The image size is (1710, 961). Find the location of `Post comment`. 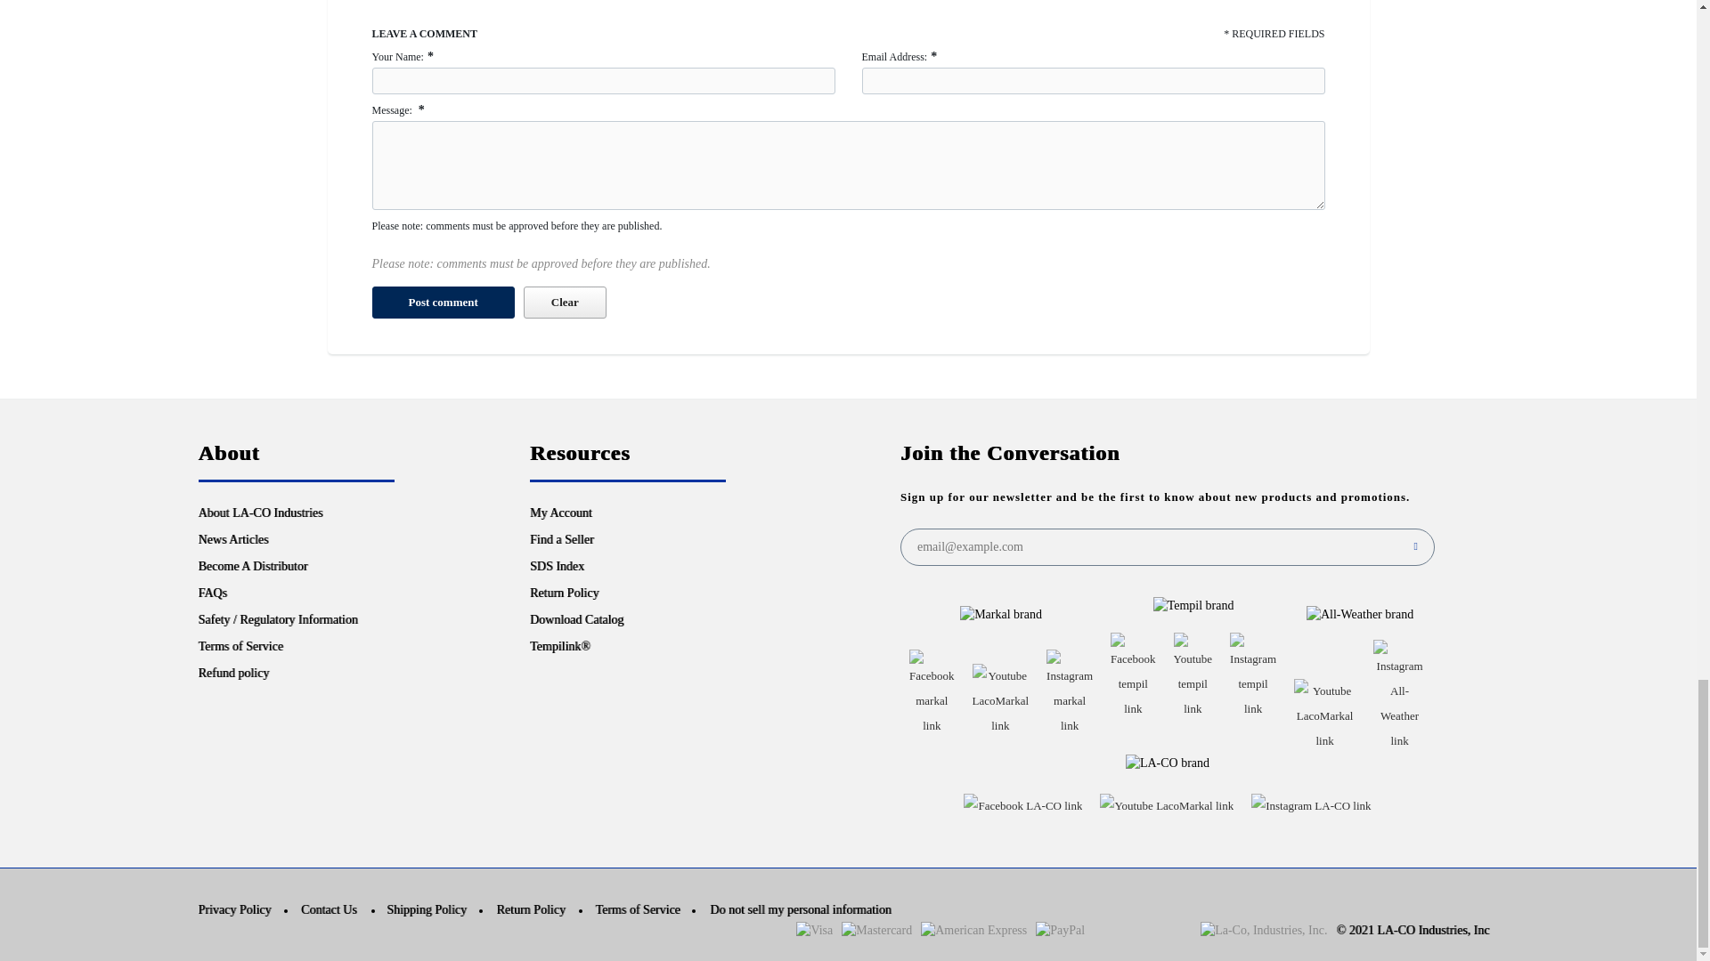

Post comment is located at coordinates (444, 302).